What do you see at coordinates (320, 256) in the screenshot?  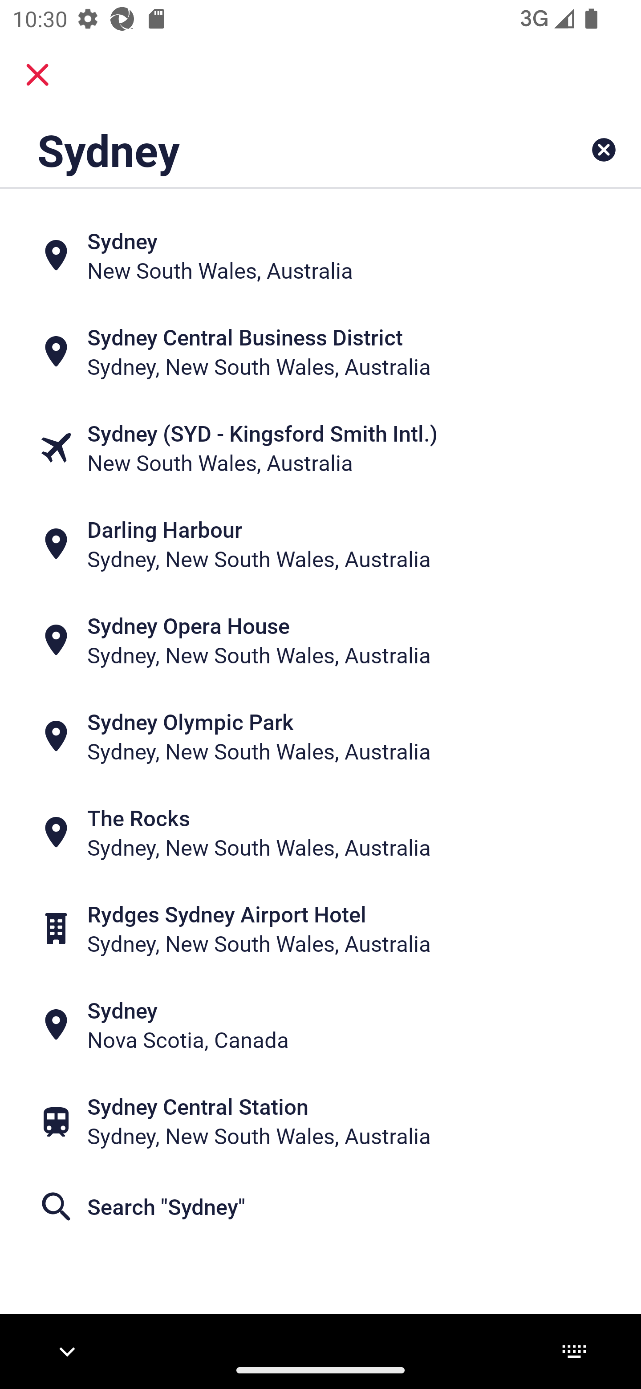 I see `Sydney New South Wales, Australia` at bounding box center [320, 256].